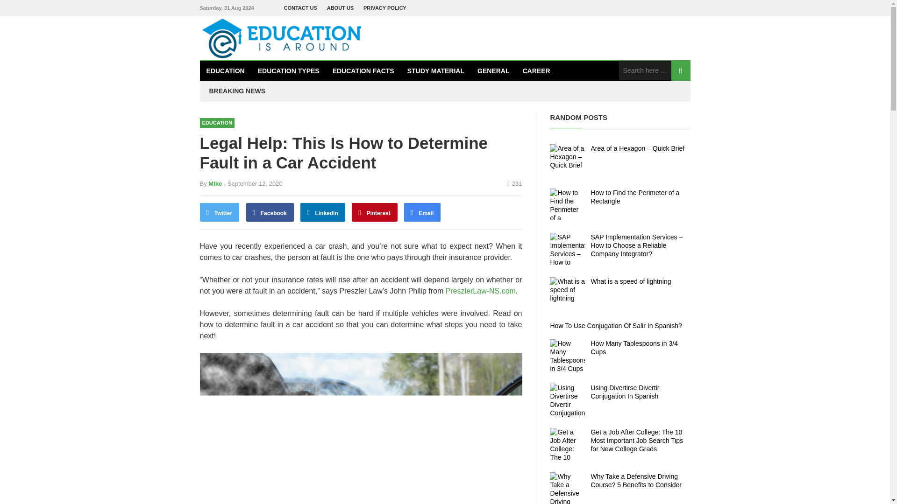  What do you see at coordinates (225, 70) in the screenshot?
I see `EDUCATION` at bounding box center [225, 70].